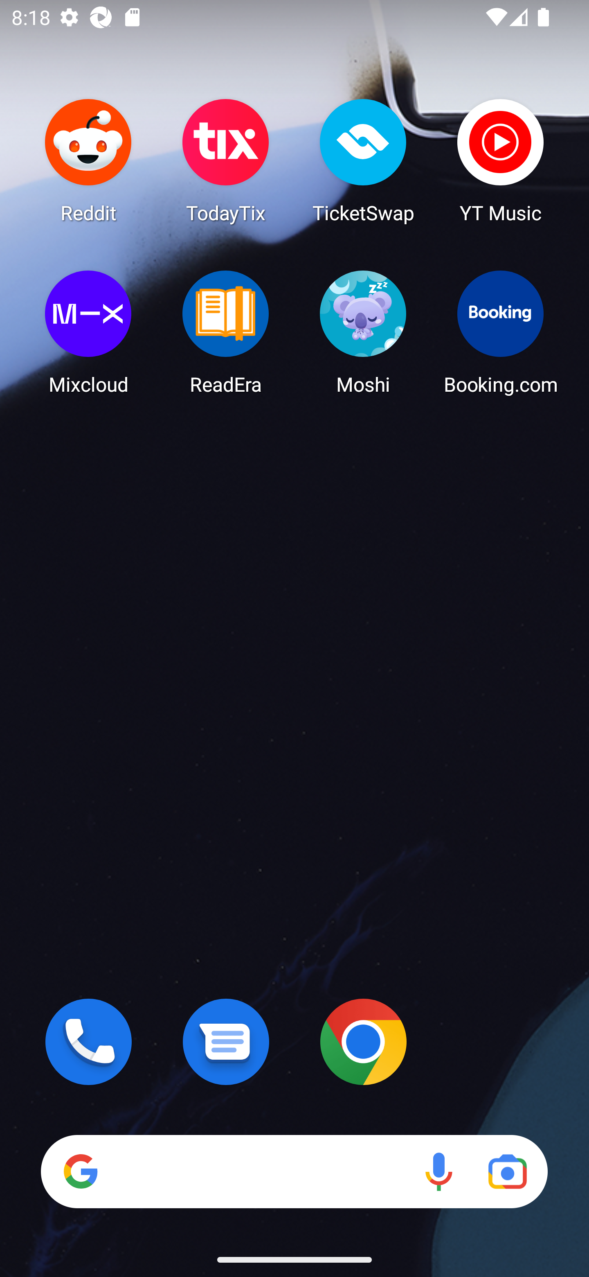  What do you see at coordinates (363, 1042) in the screenshot?
I see `Chrome` at bounding box center [363, 1042].